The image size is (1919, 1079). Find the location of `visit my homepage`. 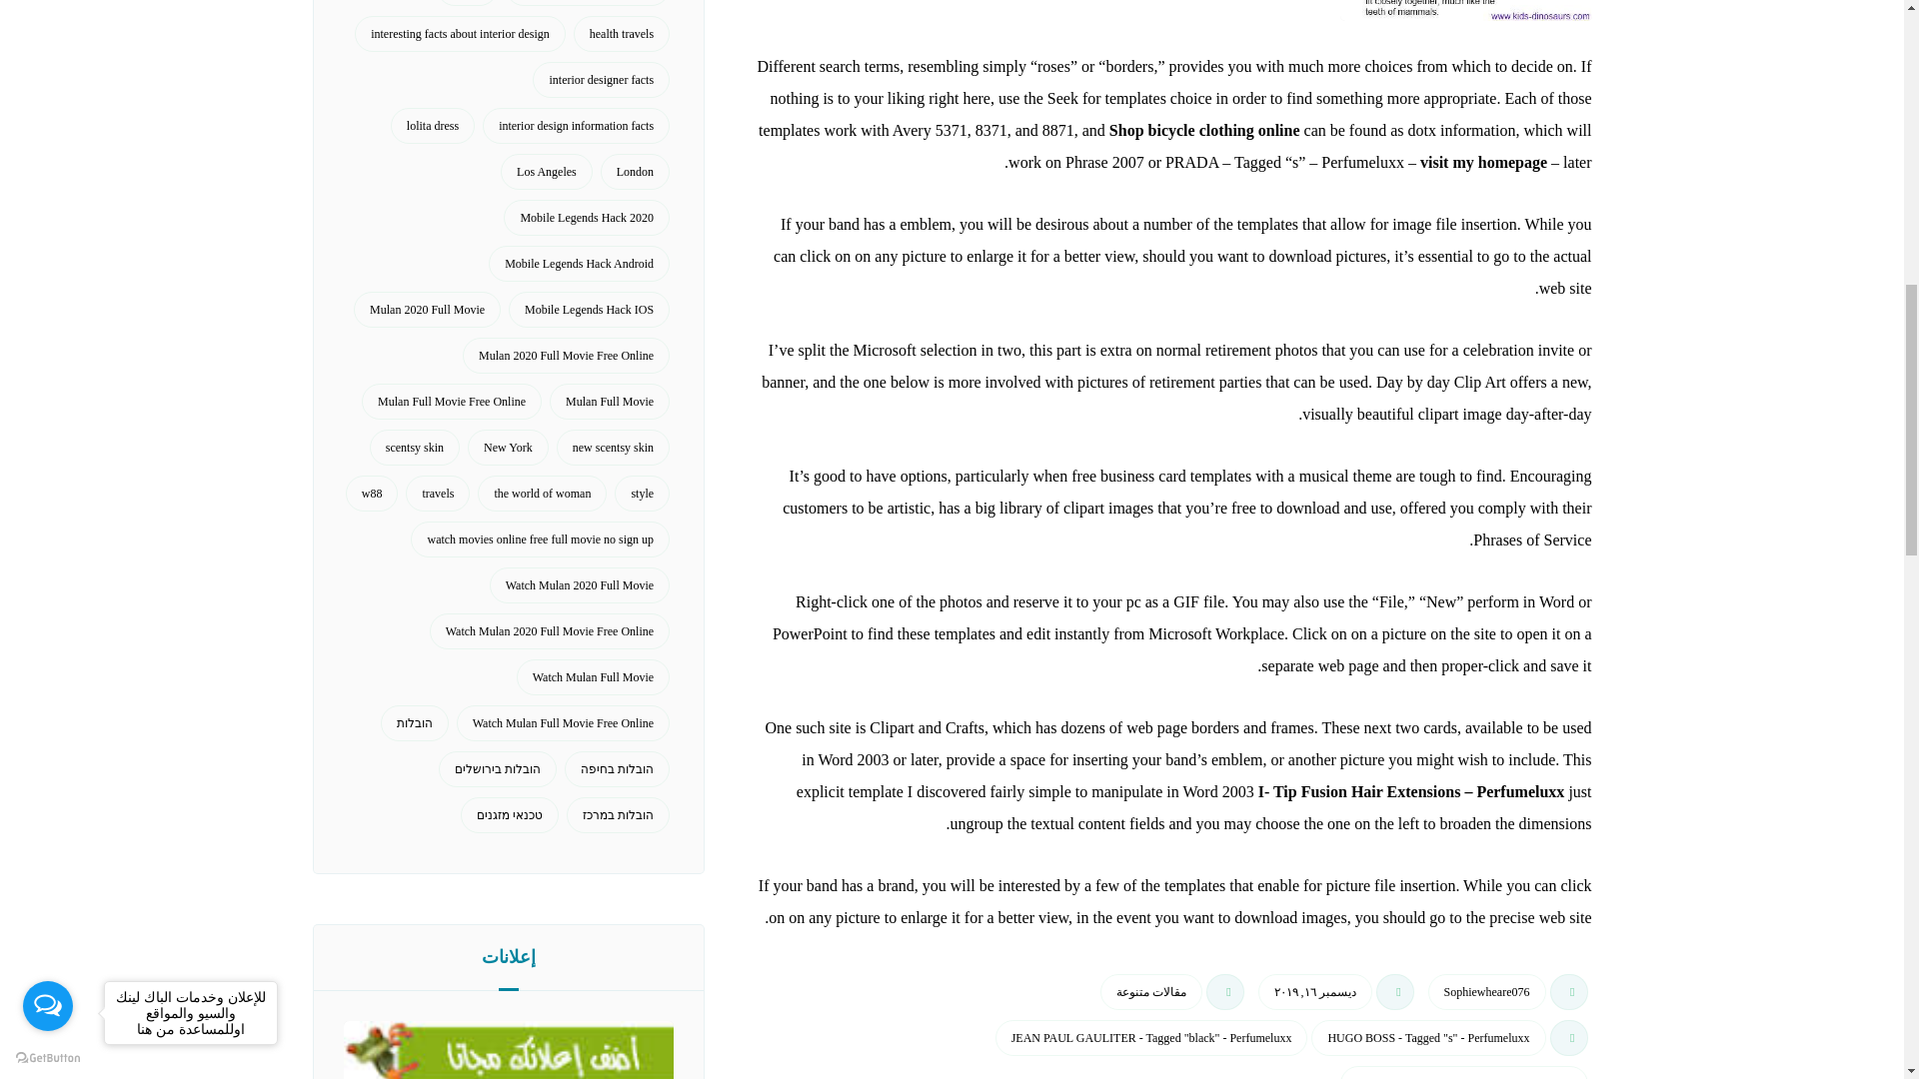

visit my homepage is located at coordinates (1483, 162).